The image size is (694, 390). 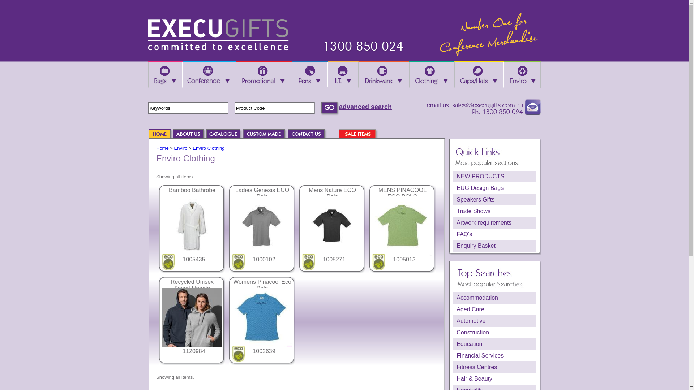 What do you see at coordinates (494, 223) in the screenshot?
I see `Artwork requirements` at bounding box center [494, 223].